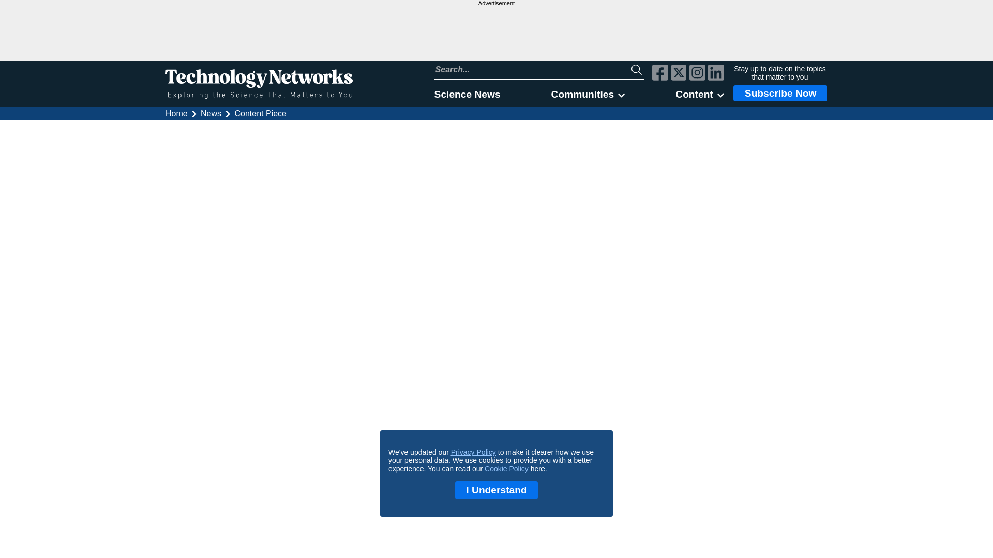 The width and height of the screenshot is (993, 558). Describe the element at coordinates (533, 69) in the screenshot. I see `Search Technology Networks website input field` at that location.